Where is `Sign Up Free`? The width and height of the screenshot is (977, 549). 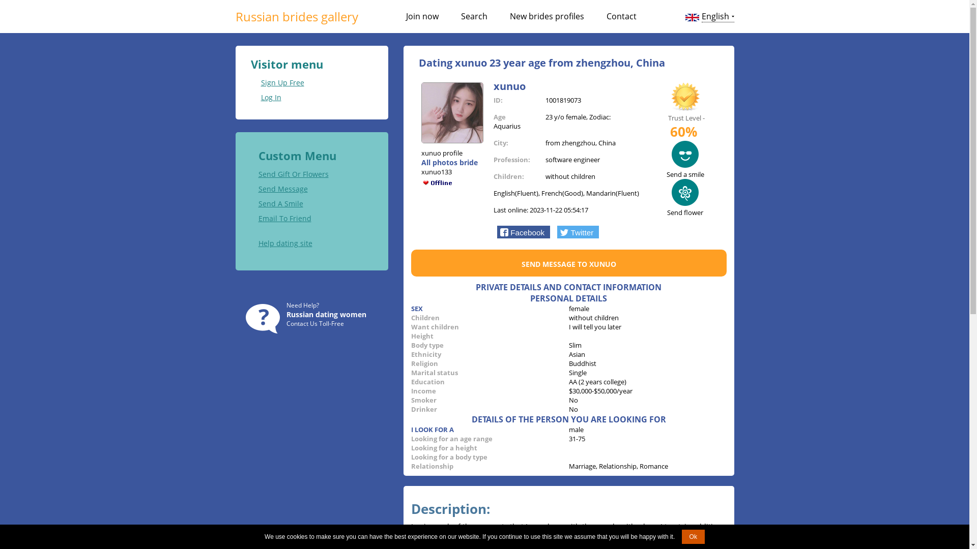
Sign Up Free is located at coordinates (277, 82).